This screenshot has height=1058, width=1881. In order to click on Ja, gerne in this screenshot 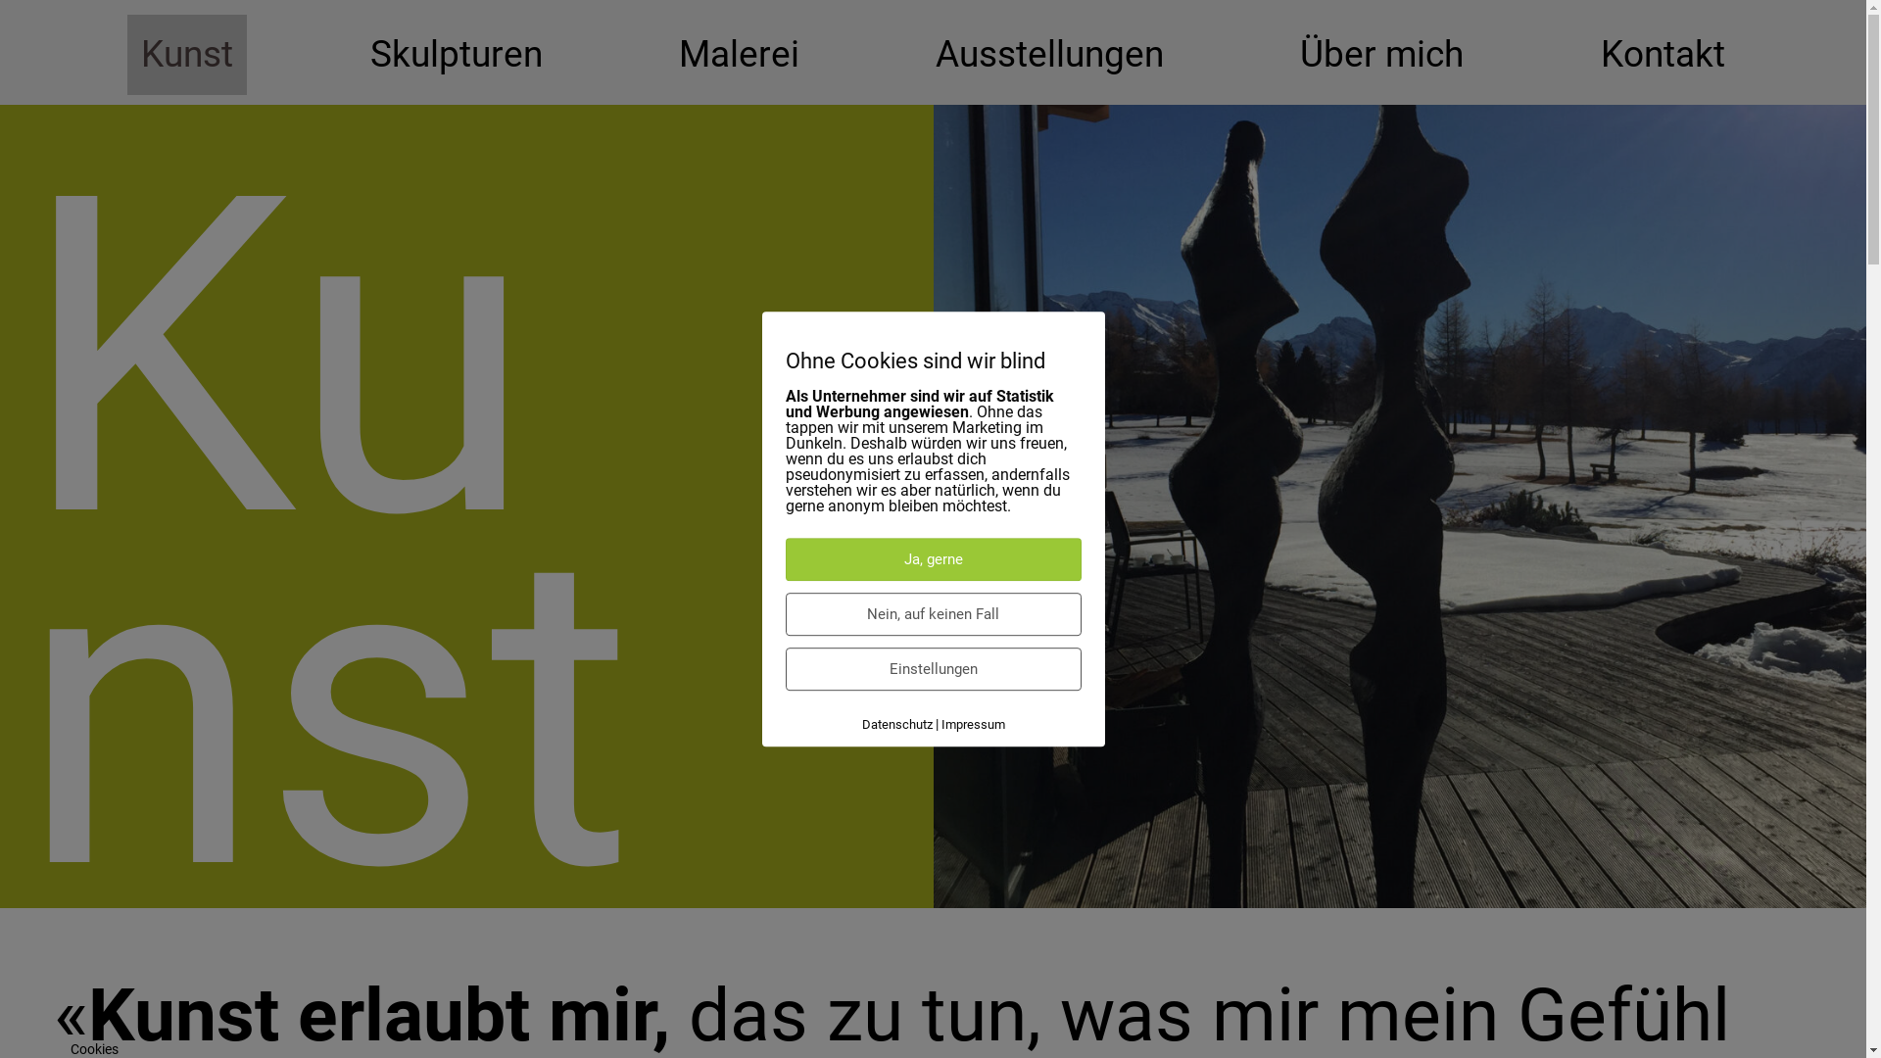, I will do `click(934, 559)`.